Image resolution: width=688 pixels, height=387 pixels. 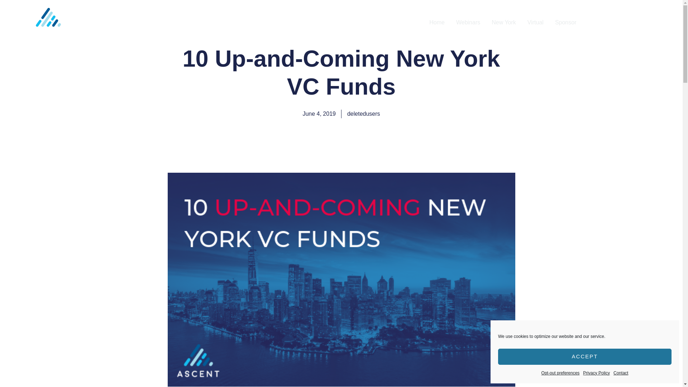 What do you see at coordinates (621, 373) in the screenshot?
I see `Contact` at bounding box center [621, 373].